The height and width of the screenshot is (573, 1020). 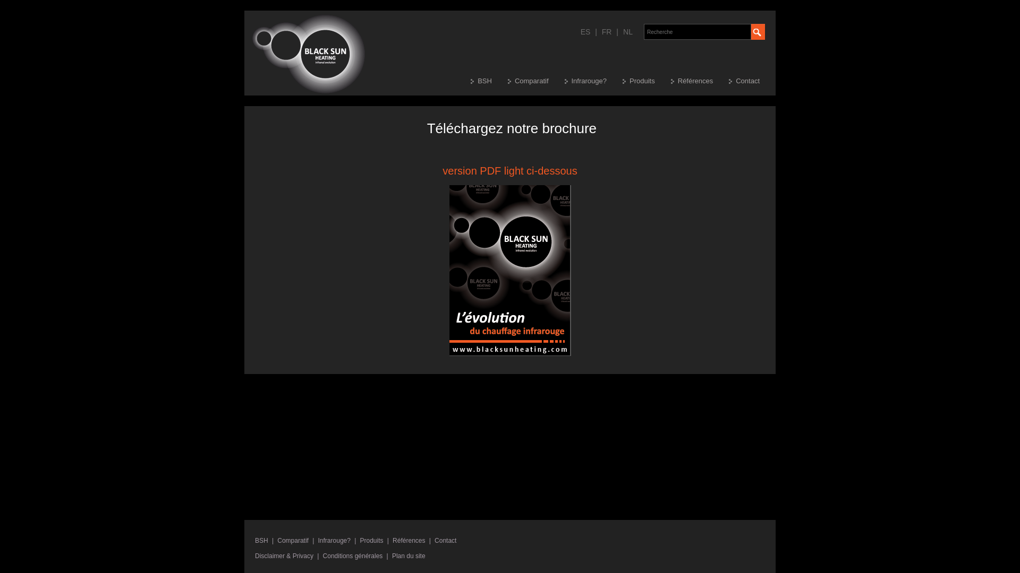 What do you see at coordinates (593, 81) in the screenshot?
I see `Infrarouge?` at bounding box center [593, 81].